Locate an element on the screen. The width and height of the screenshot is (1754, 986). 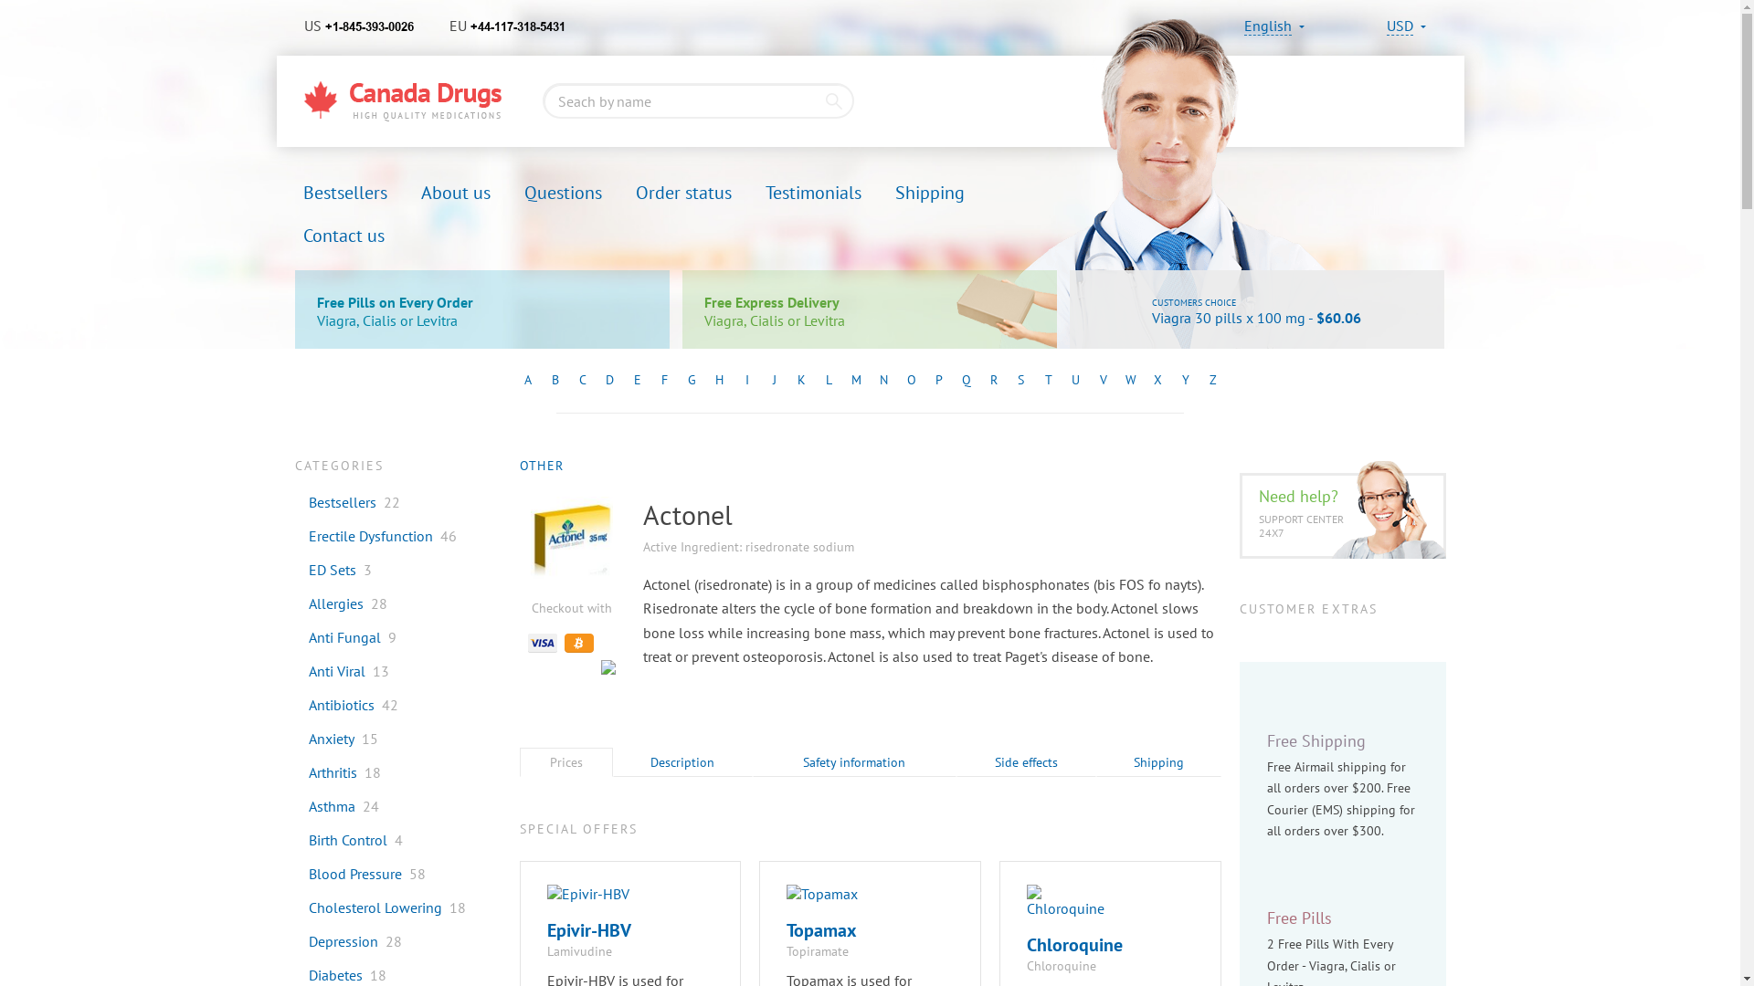
O is located at coordinates (910, 381).